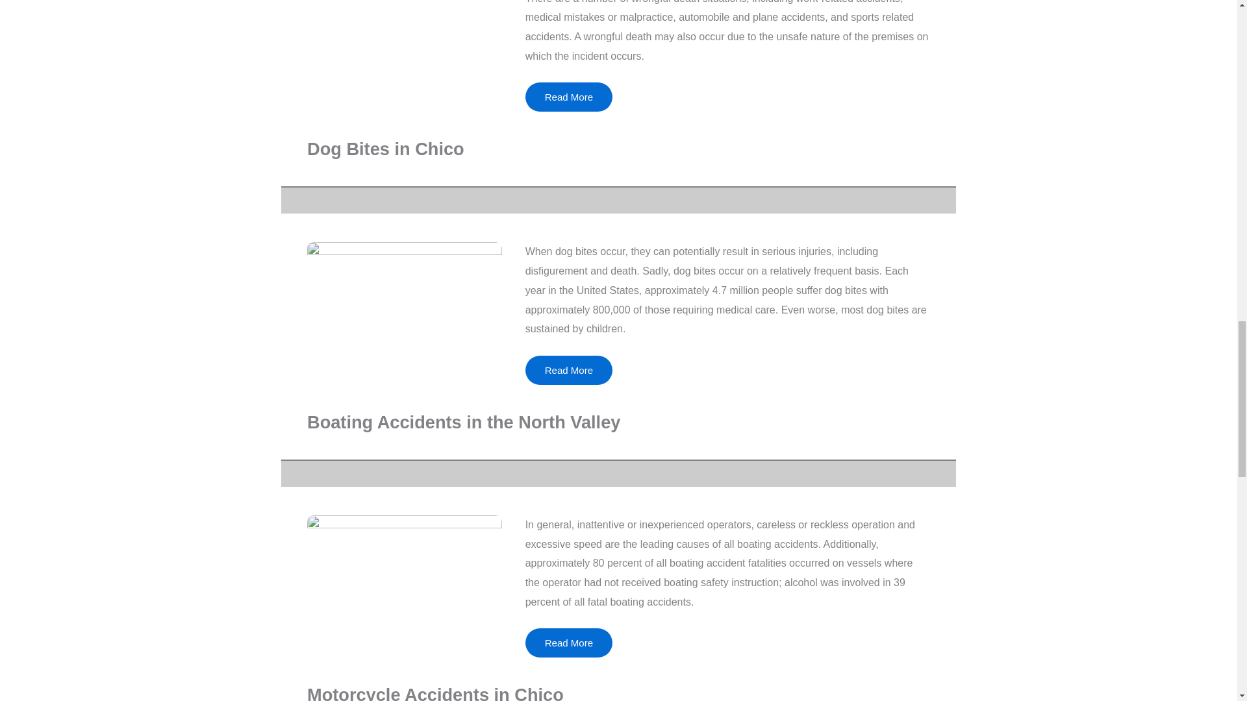  Describe the element at coordinates (568, 643) in the screenshot. I see `Read More` at that location.